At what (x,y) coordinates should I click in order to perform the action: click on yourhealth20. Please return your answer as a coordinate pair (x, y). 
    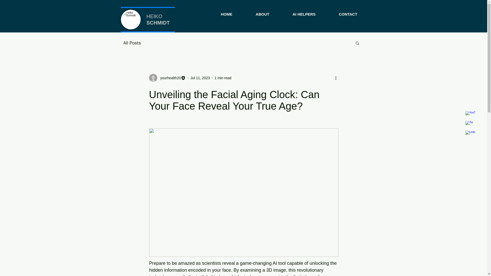
    Looking at the image, I should click on (167, 78).